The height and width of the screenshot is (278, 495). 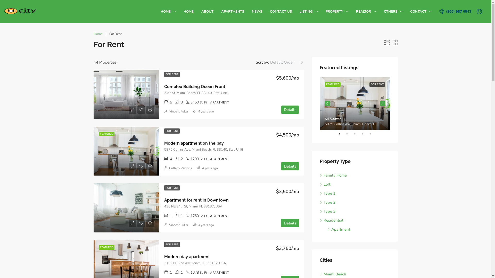 What do you see at coordinates (325, 184) in the screenshot?
I see `Loft` at bounding box center [325, 184].